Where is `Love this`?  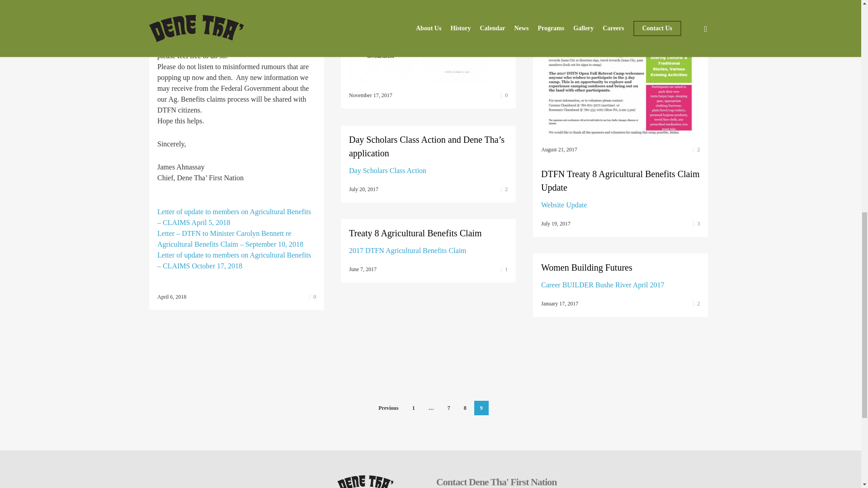
Love this is located at coordinates (696, 149).